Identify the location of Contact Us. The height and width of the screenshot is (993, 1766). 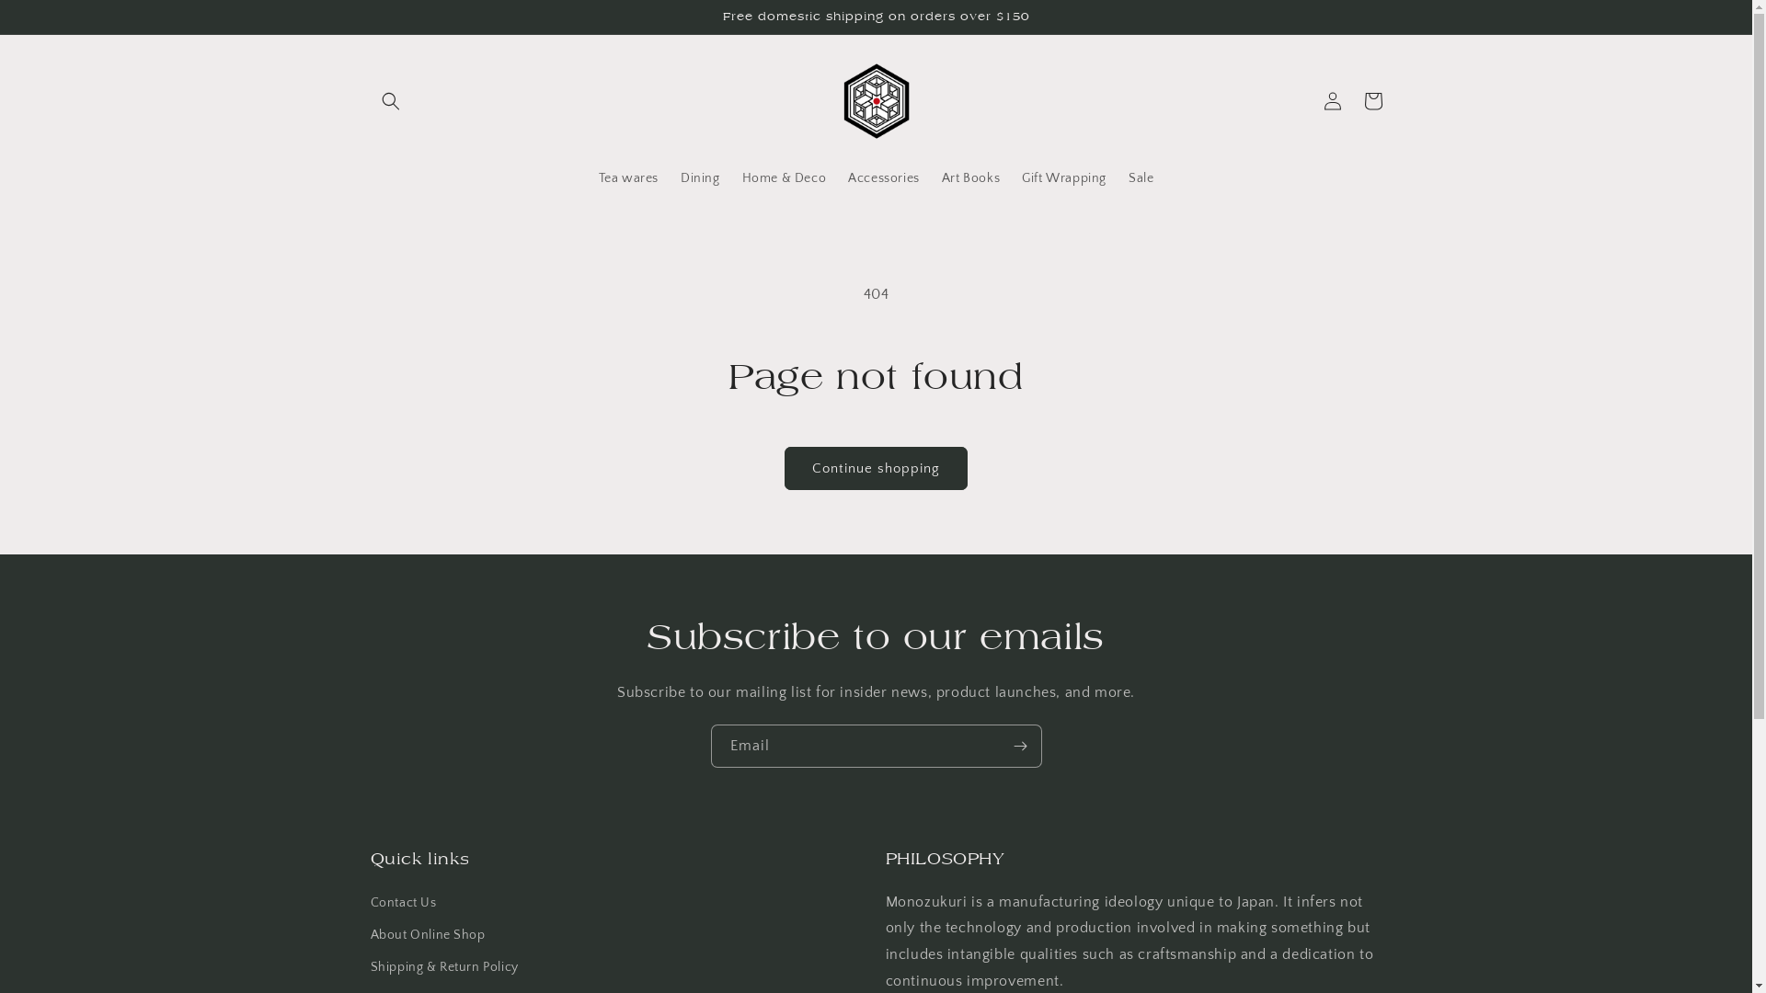
(403, 906).